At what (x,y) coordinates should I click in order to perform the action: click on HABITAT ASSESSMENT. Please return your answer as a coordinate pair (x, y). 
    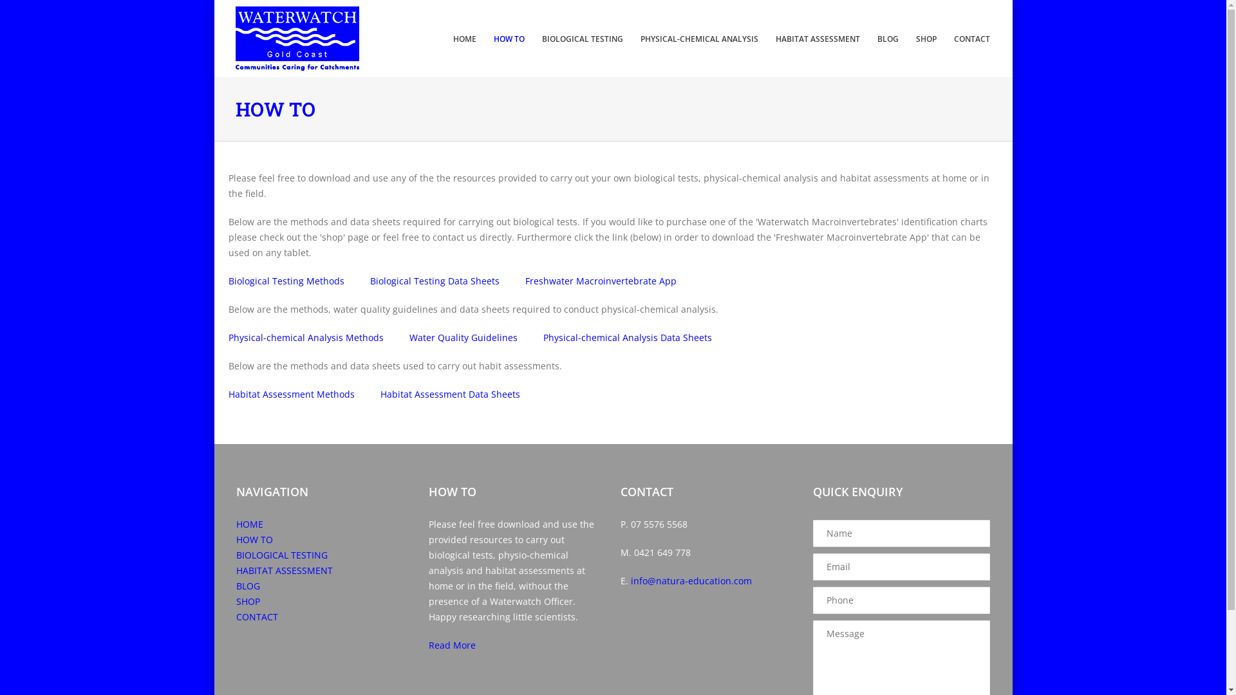
    Looking at the image, I should click on (818, 39).